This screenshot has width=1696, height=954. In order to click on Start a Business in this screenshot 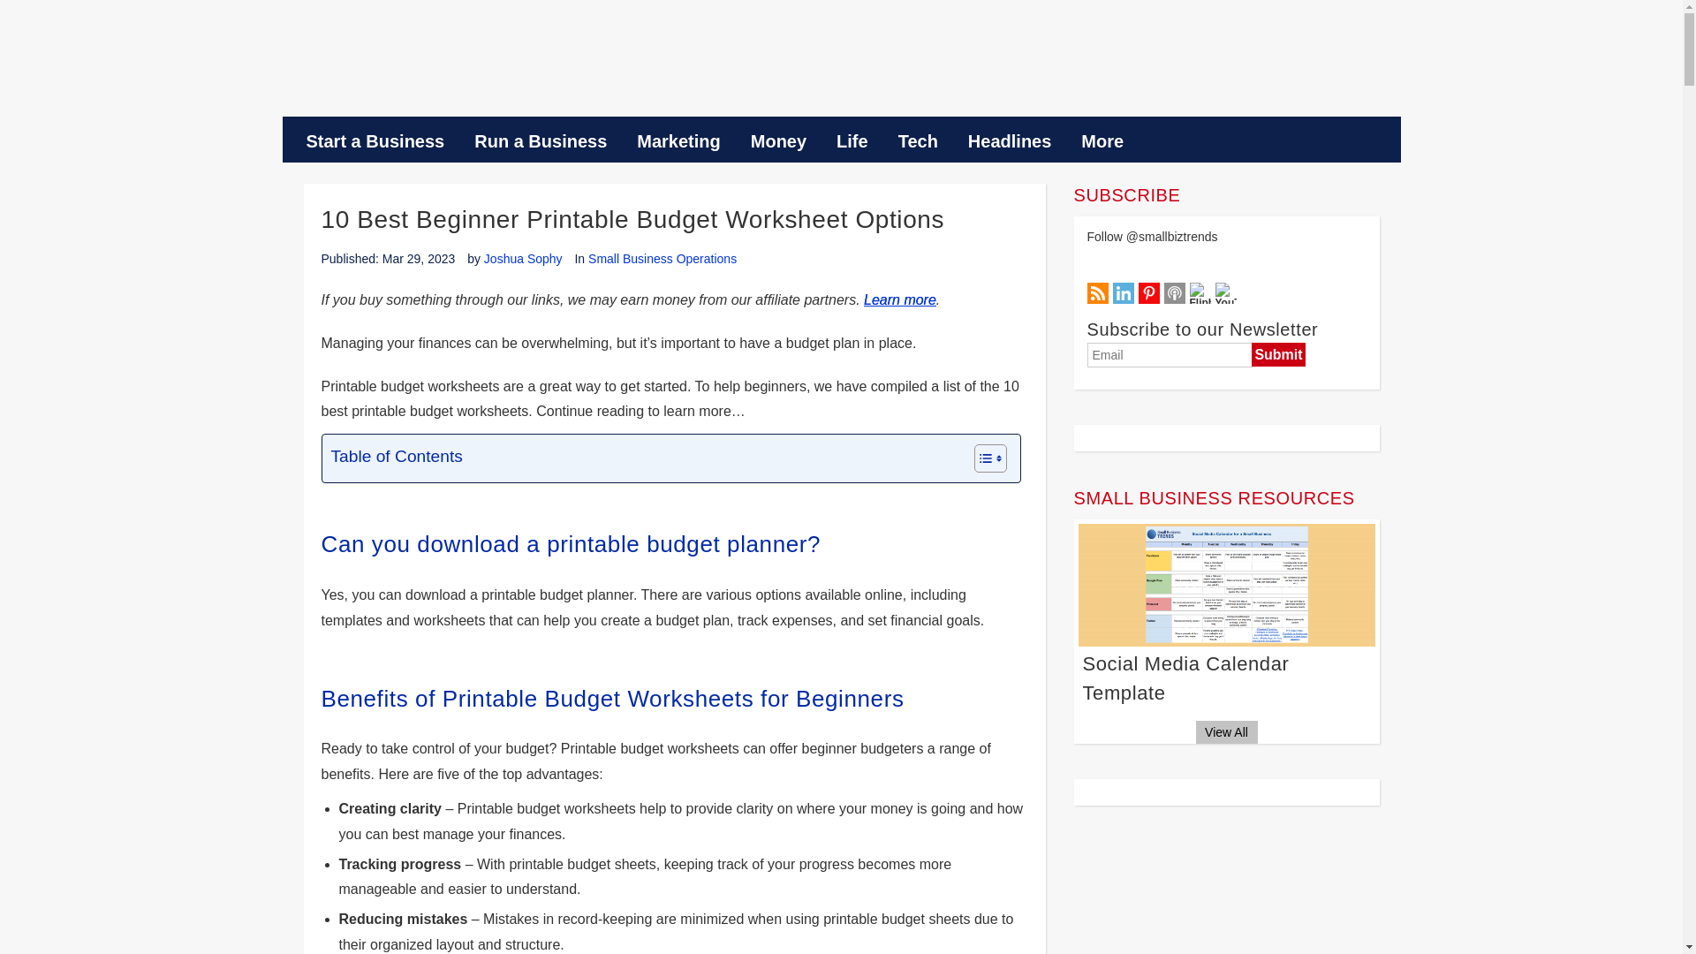, I will do `click(375, 141)`.